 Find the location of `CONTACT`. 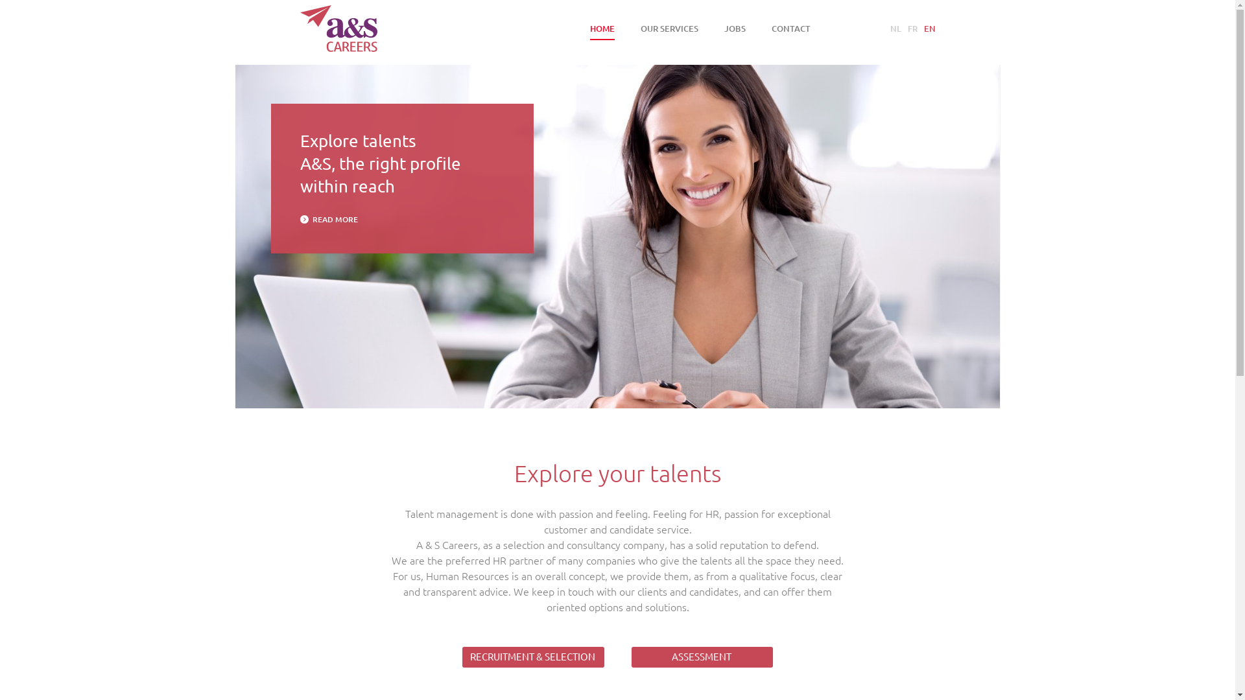

CONTACT is located at coordinates (791, 29).